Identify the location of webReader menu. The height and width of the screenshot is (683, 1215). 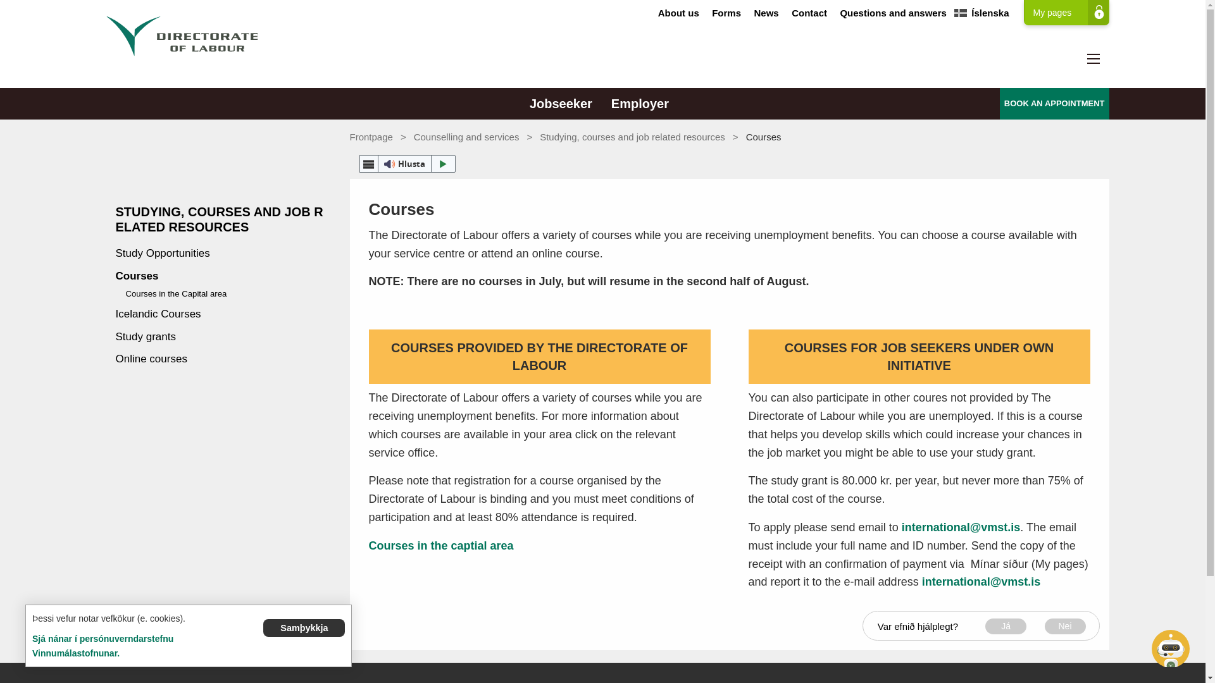
(368, 164).